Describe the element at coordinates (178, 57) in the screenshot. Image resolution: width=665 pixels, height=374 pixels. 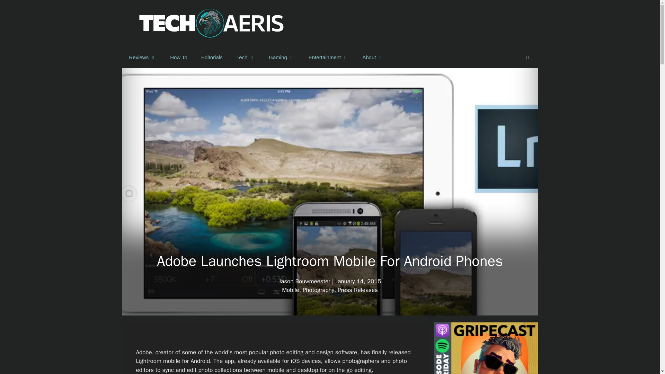
I see `How To` at that location.